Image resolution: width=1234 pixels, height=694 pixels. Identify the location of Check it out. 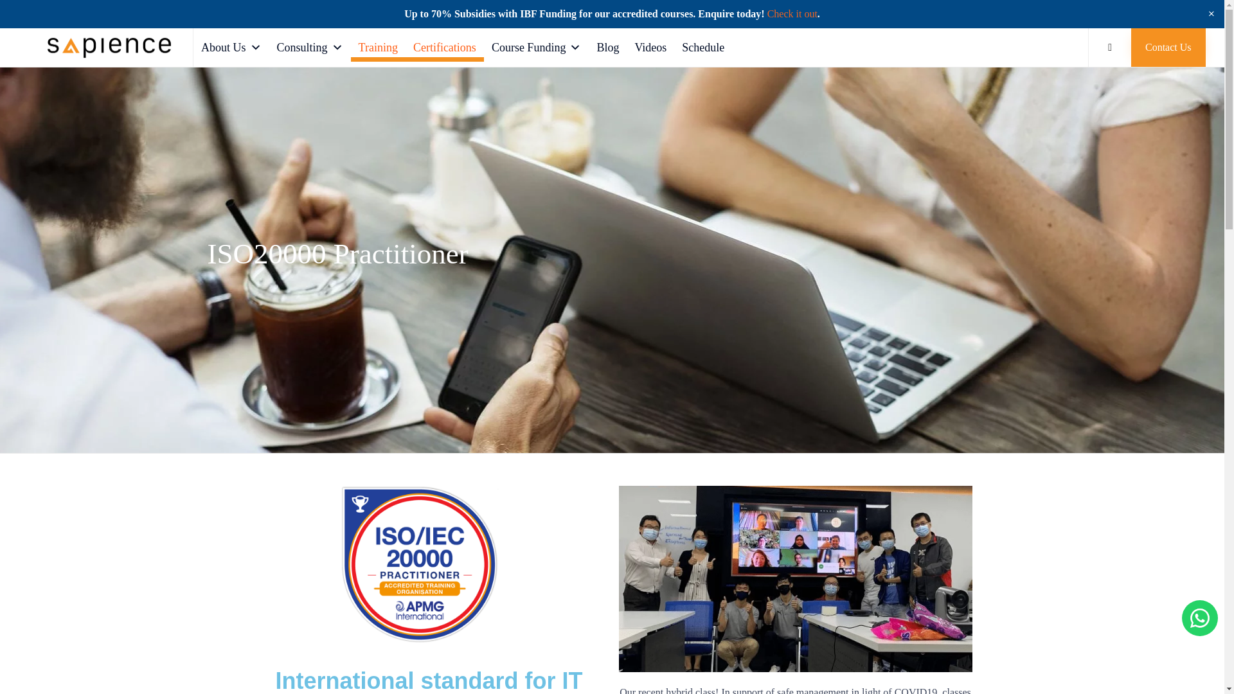
(792, 14).